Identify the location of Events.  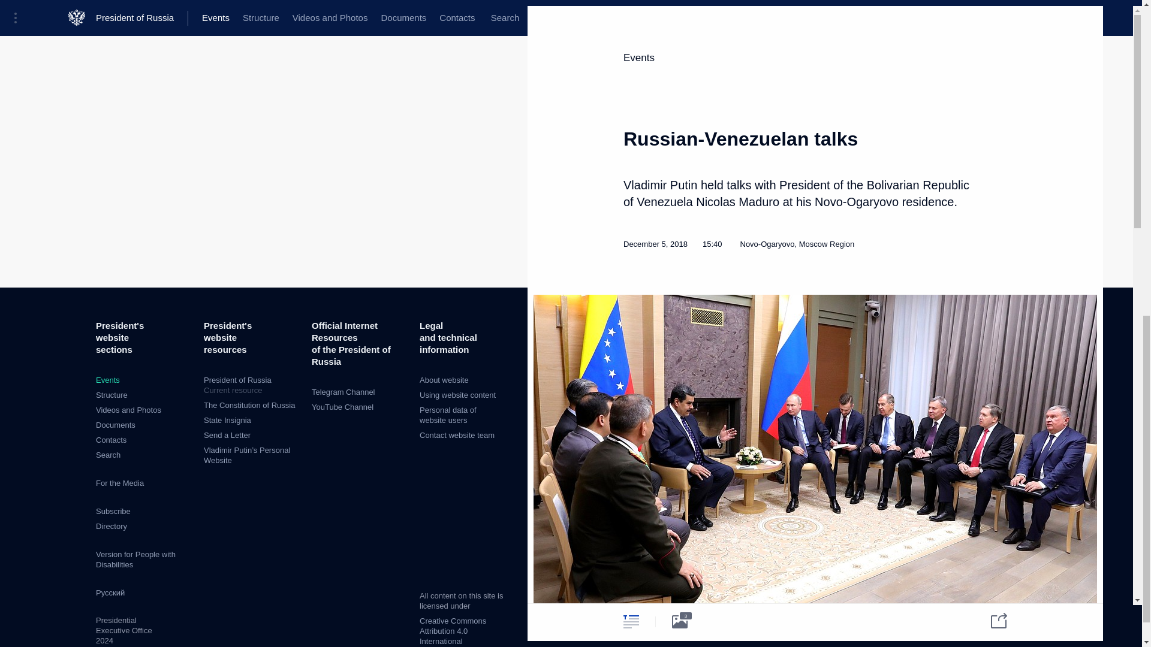
(227, 435).